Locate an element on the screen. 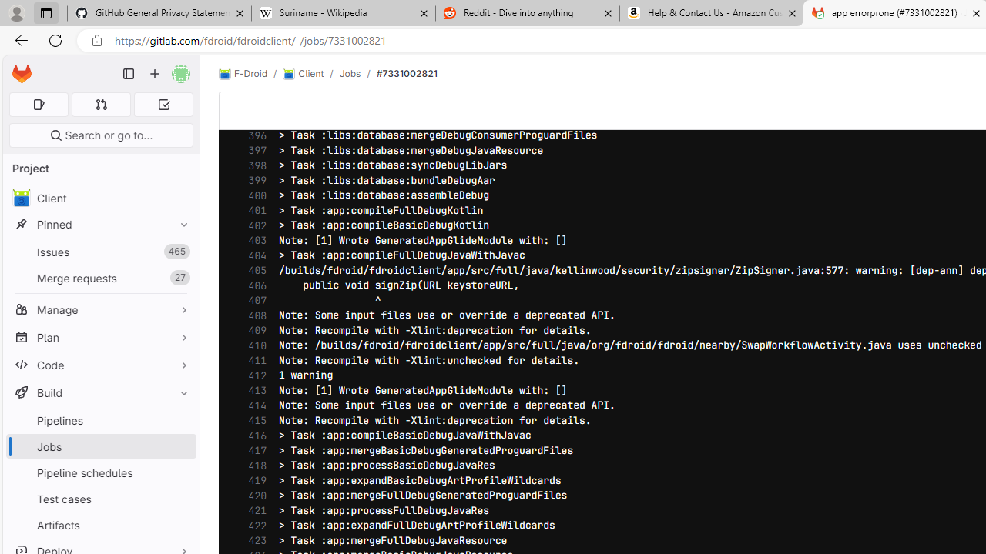 The width and height of the screenshot is (986, 554). Primary navigation sidebar is located at coordinates (129, 74).